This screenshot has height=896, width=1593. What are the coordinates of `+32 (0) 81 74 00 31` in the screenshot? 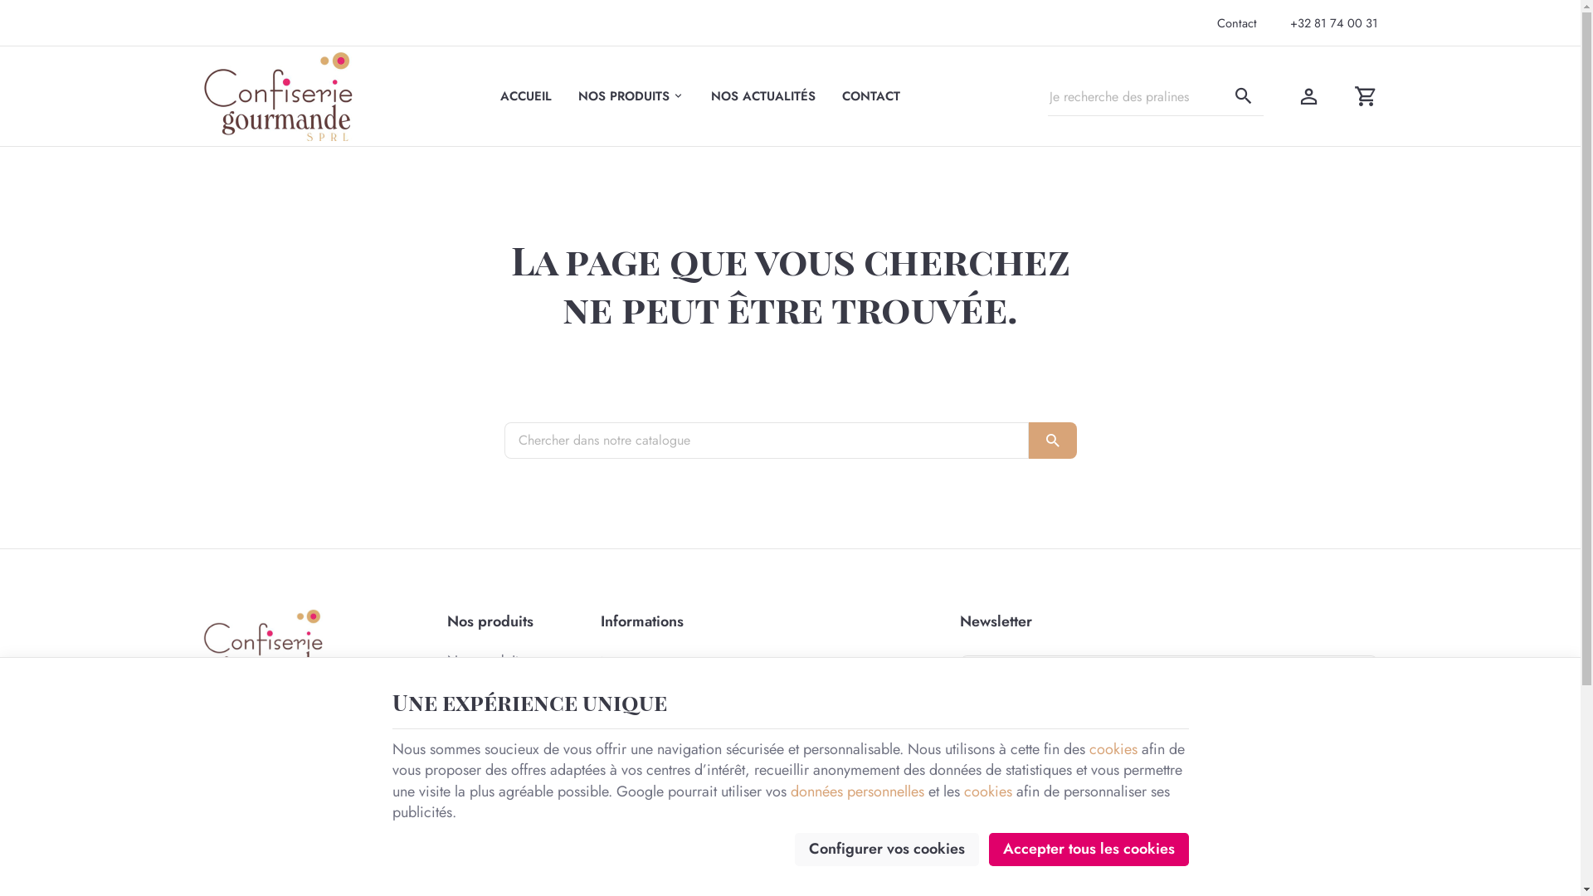 It's located at (297, 768).